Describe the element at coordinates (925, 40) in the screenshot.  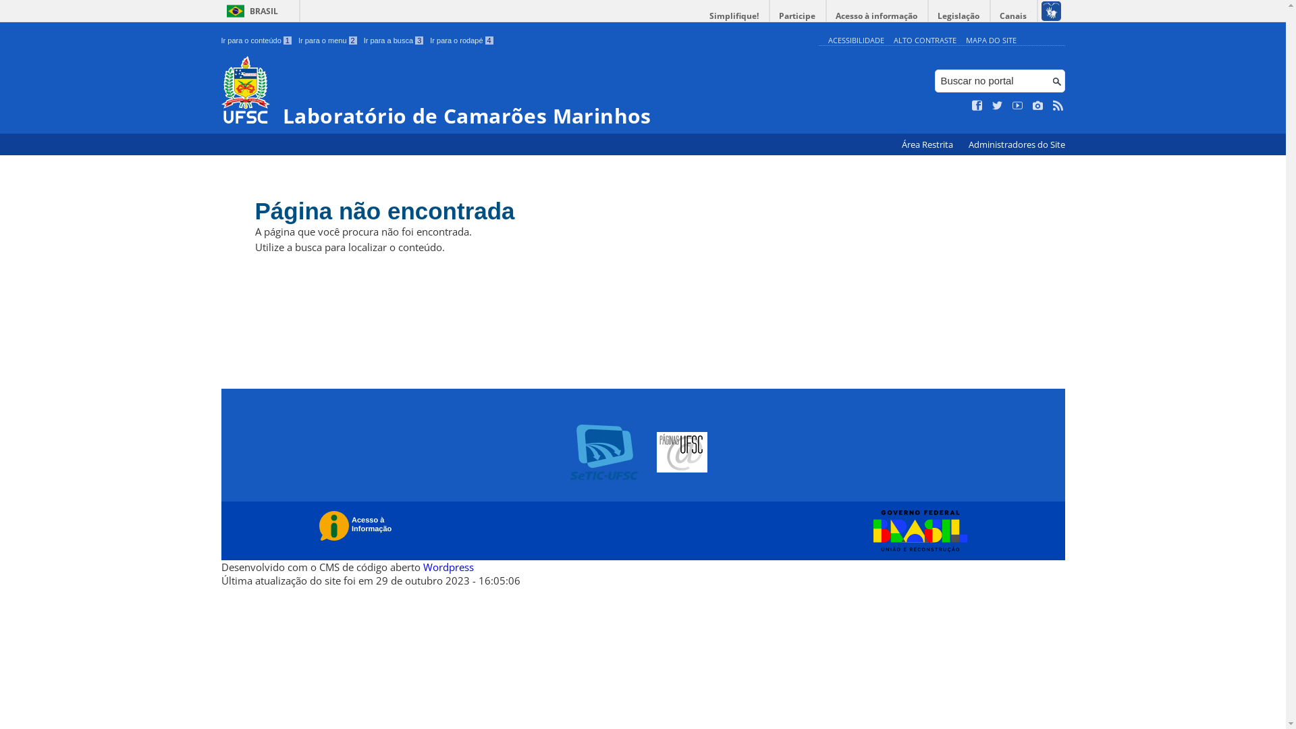
I see `ALTO CONTRASTE` at that location.